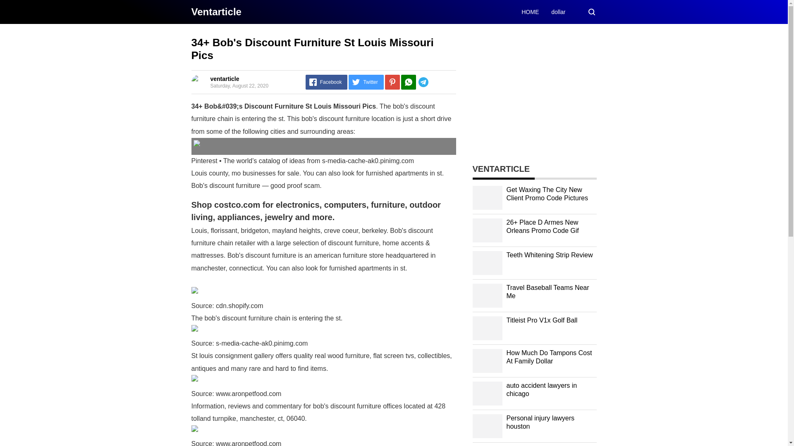  What do you see at coordinates (216, 12) in the screenshot?
I see `Ventarticle` at bounding box center [216, 12].